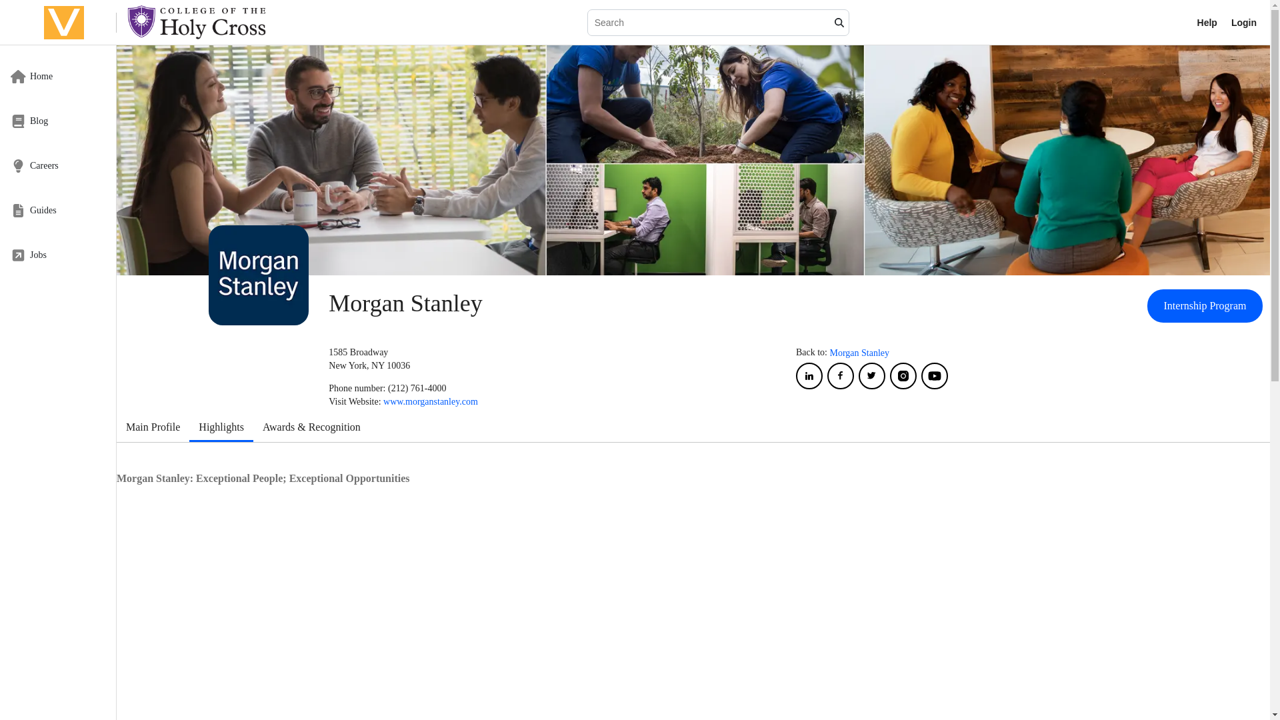  What do you see at coordinates (58, 255) in the screenshot?
I see `Jobs` at bounding box center [58, 255].